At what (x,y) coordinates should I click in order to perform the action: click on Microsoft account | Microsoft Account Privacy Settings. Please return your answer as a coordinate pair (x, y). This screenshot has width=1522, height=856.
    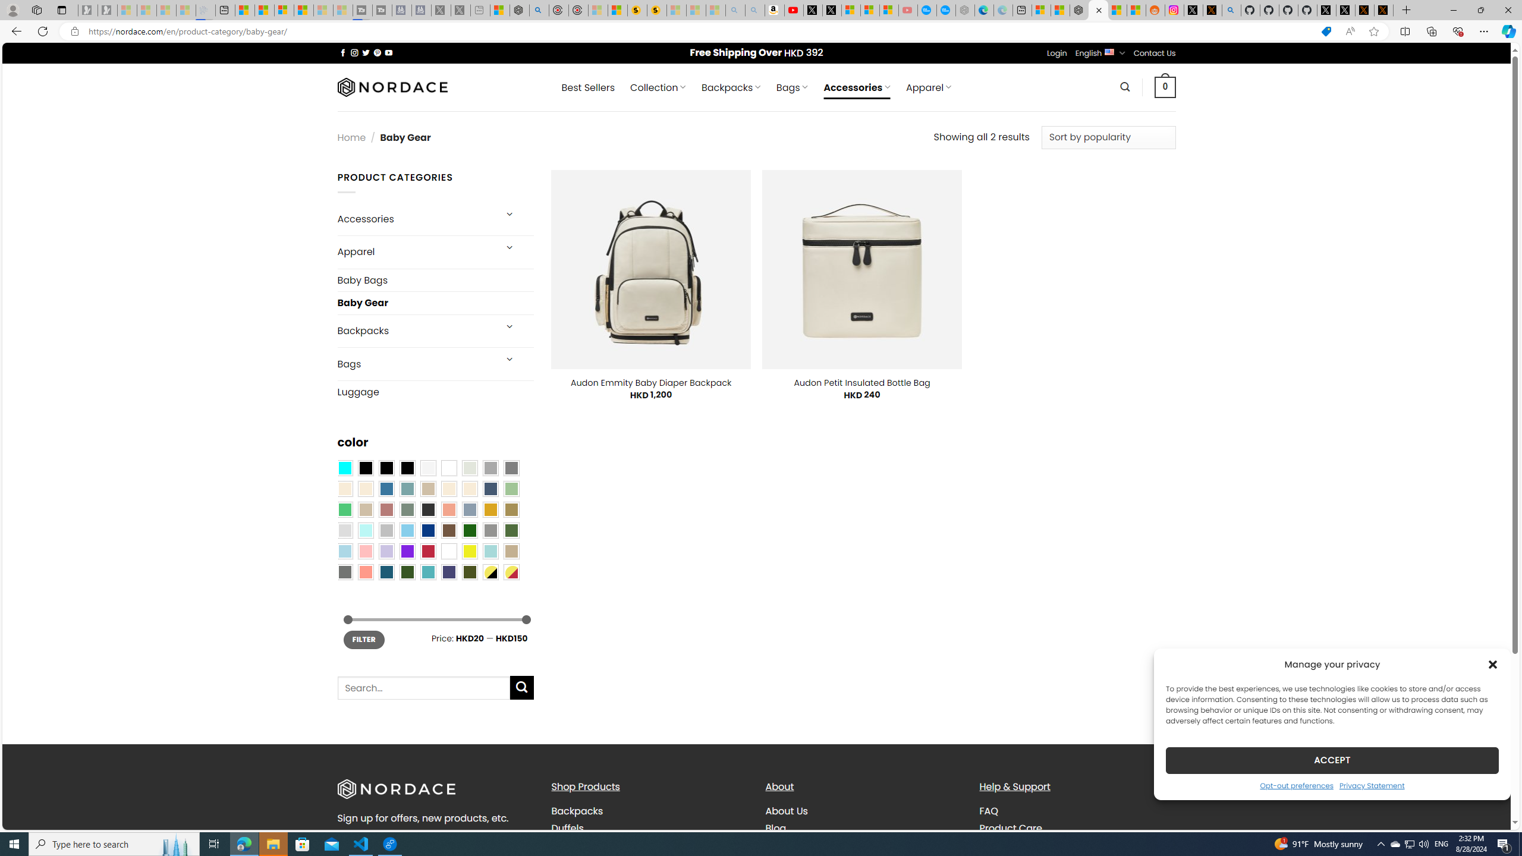
    Looking at the image, I should click on (1042, 10).